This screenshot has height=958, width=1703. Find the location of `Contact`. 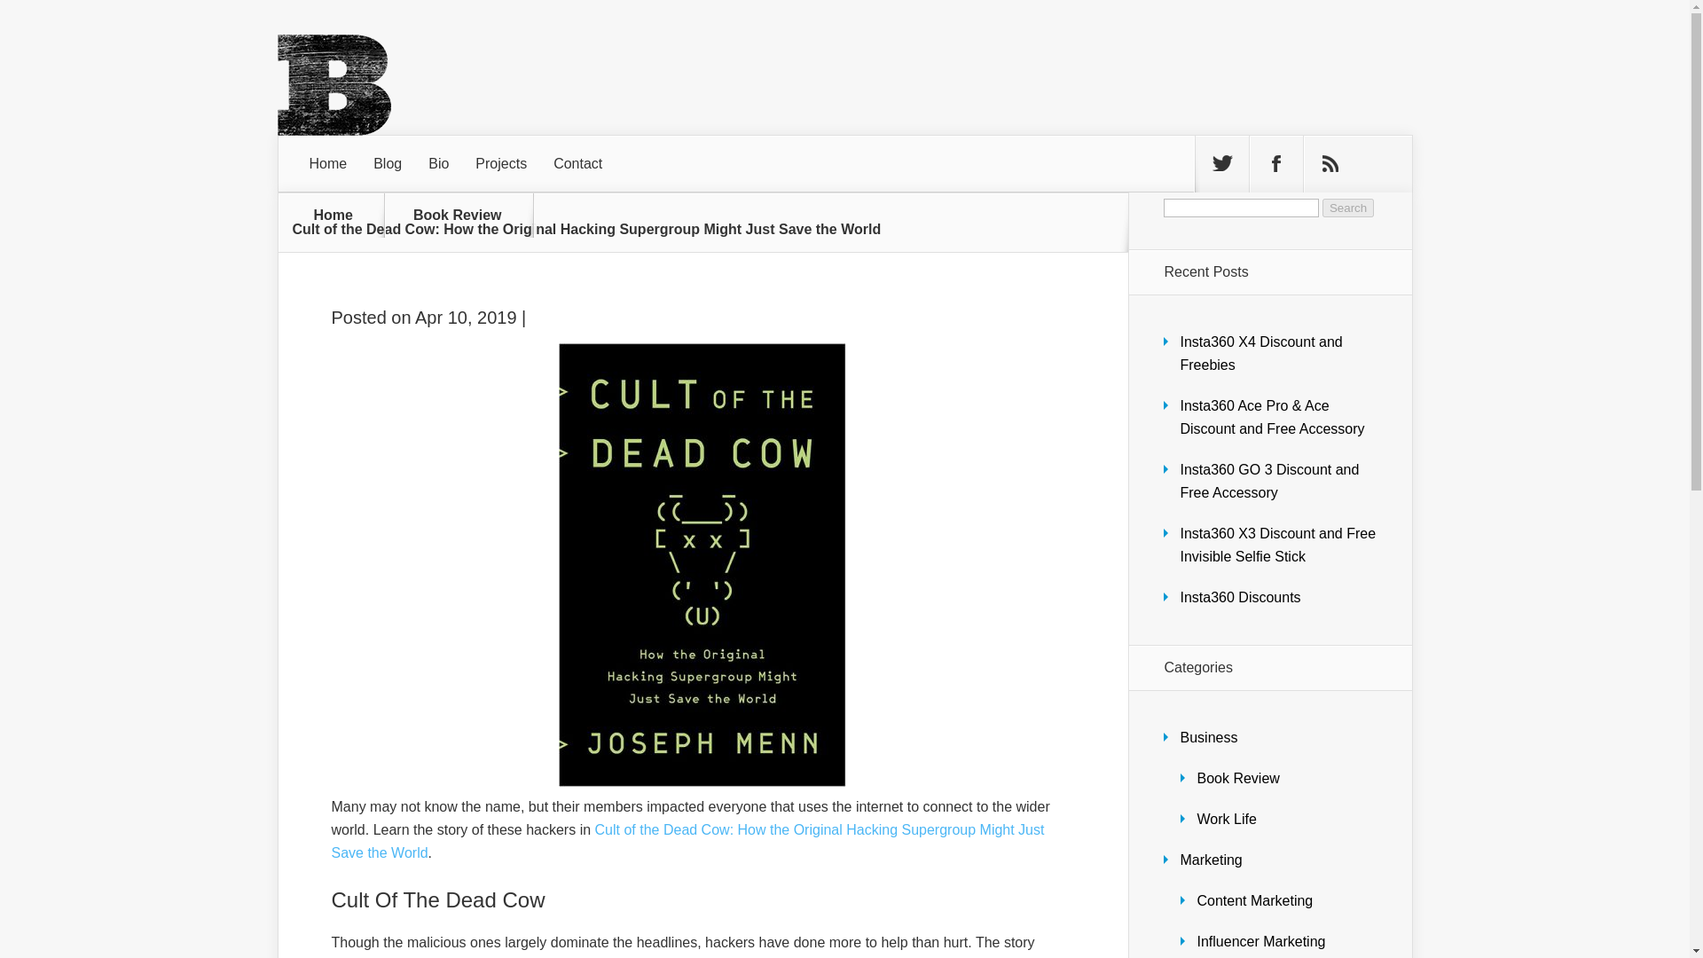

Contact is located at coordinates (577, 164).